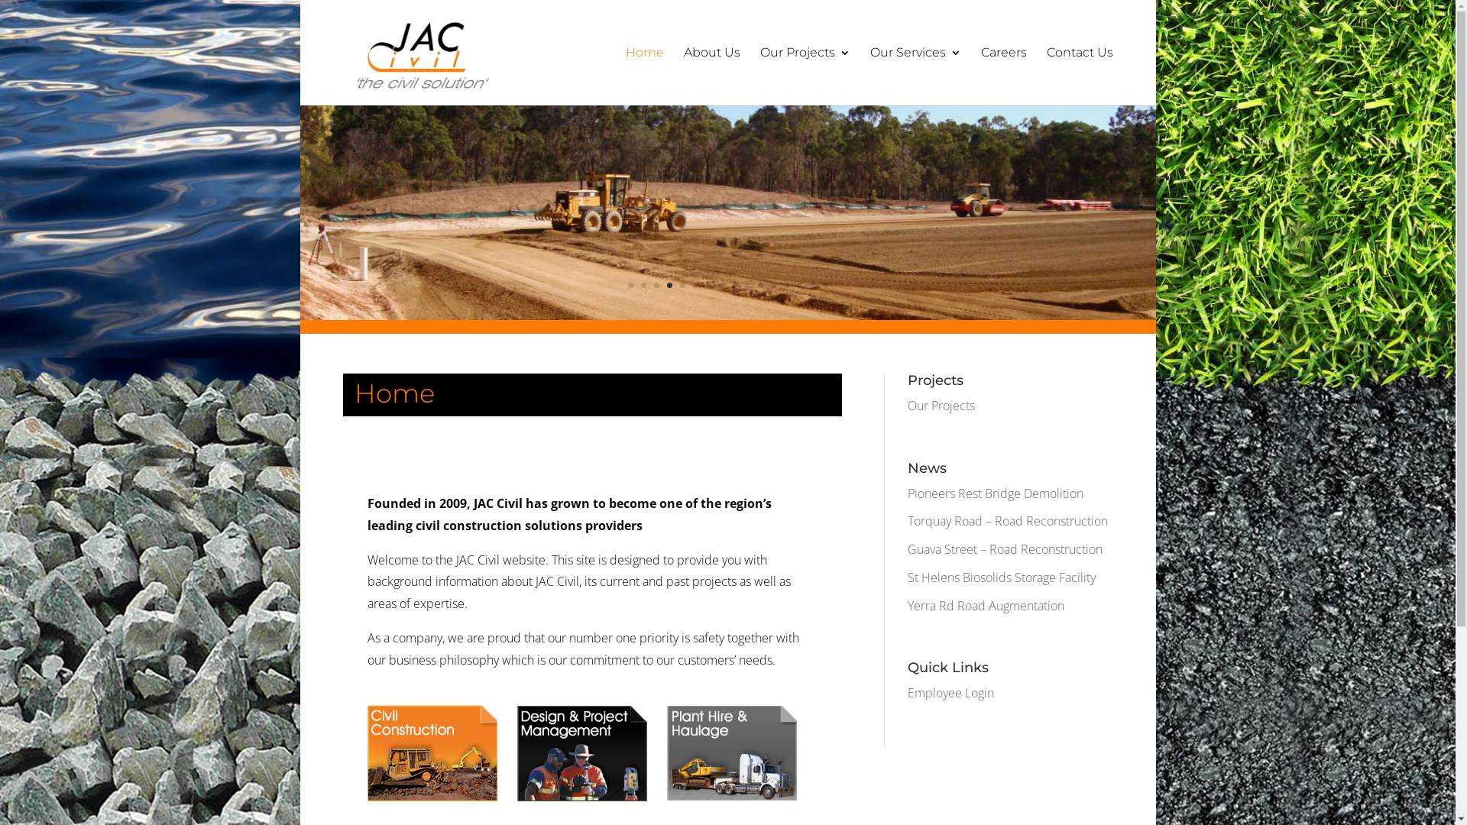 The image size is (1467, 825). What do you see at coordinates (787, 286) in the screenshot?
I see `13` at bounding box center [787, 286].